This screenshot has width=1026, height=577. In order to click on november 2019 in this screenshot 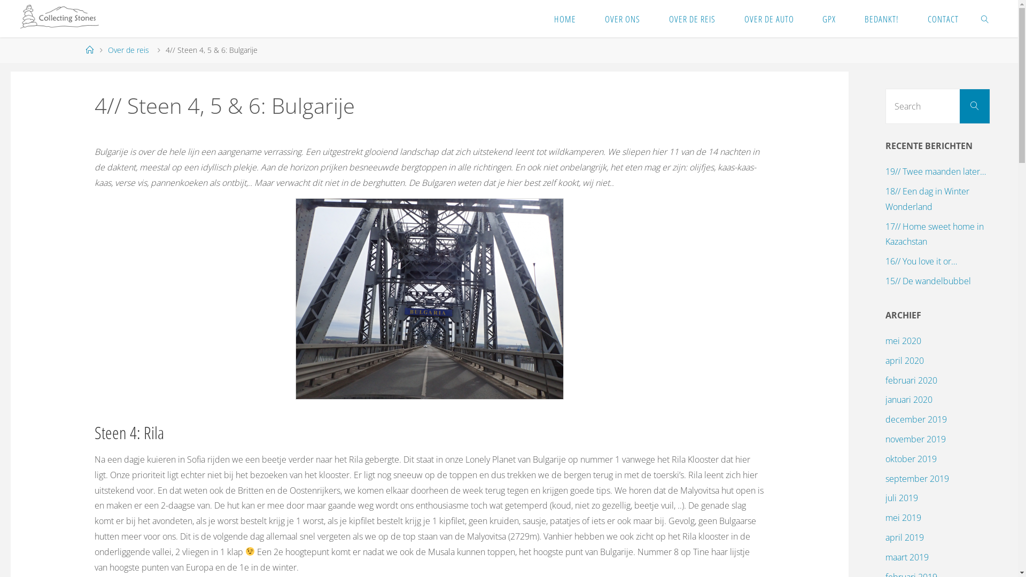, I will do `click(916, 439)`.